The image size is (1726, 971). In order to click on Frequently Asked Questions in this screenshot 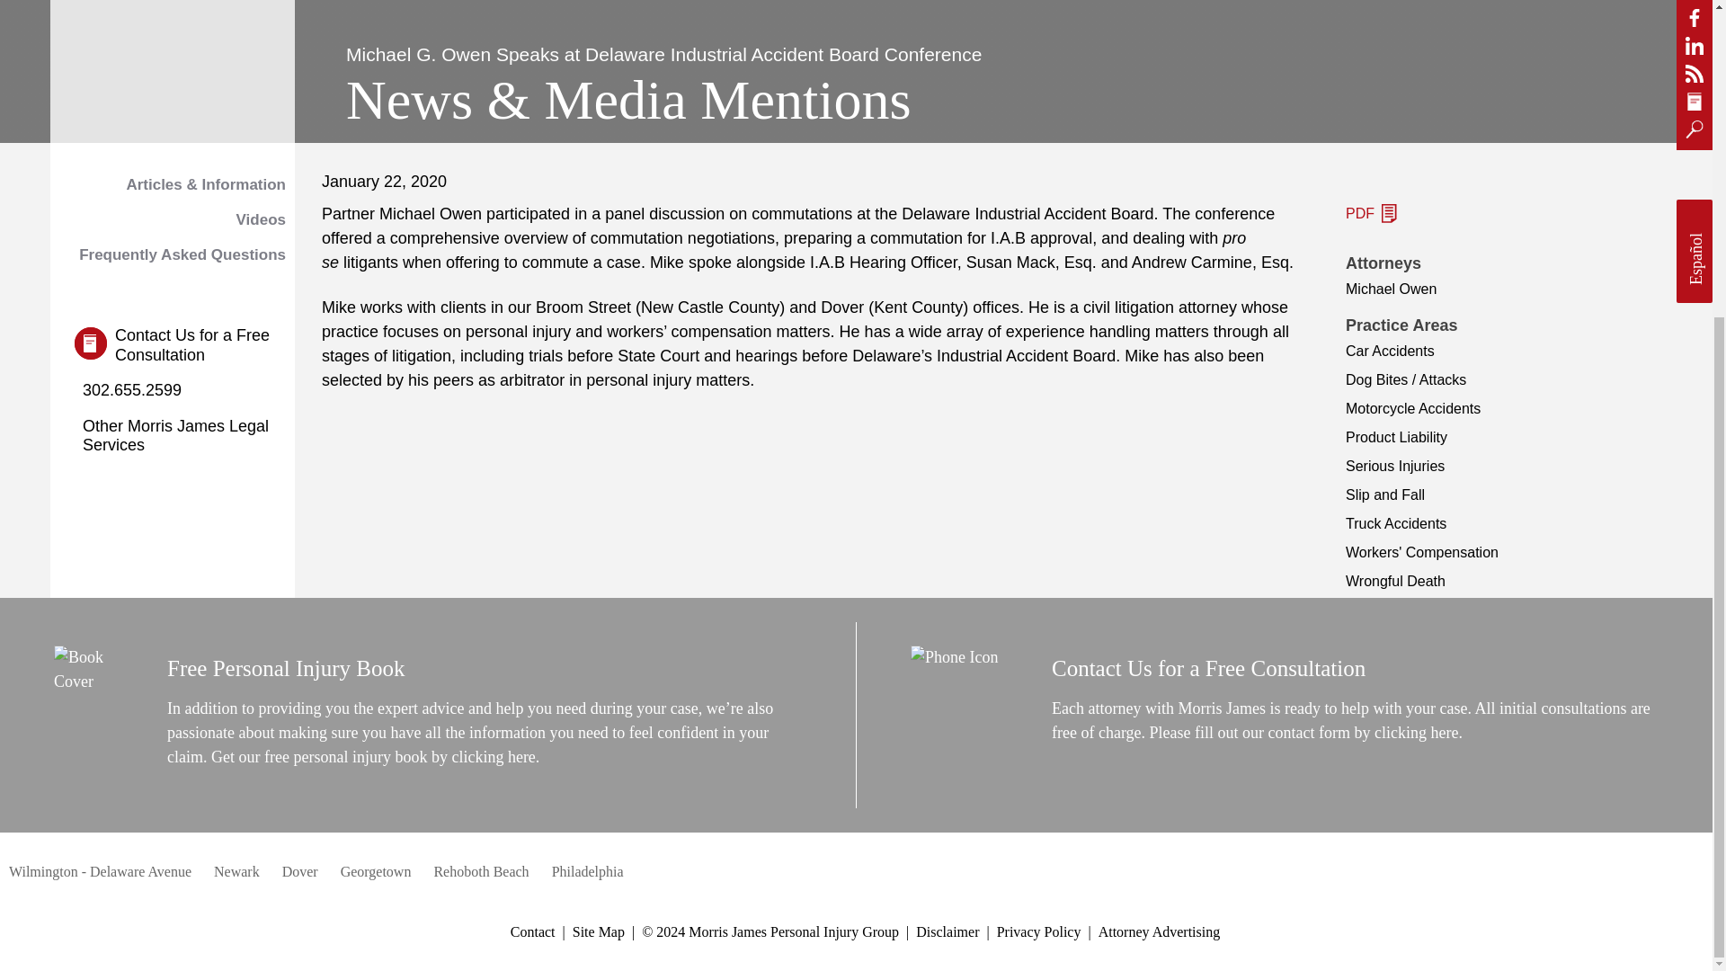, I will do `click(173, 255)`.